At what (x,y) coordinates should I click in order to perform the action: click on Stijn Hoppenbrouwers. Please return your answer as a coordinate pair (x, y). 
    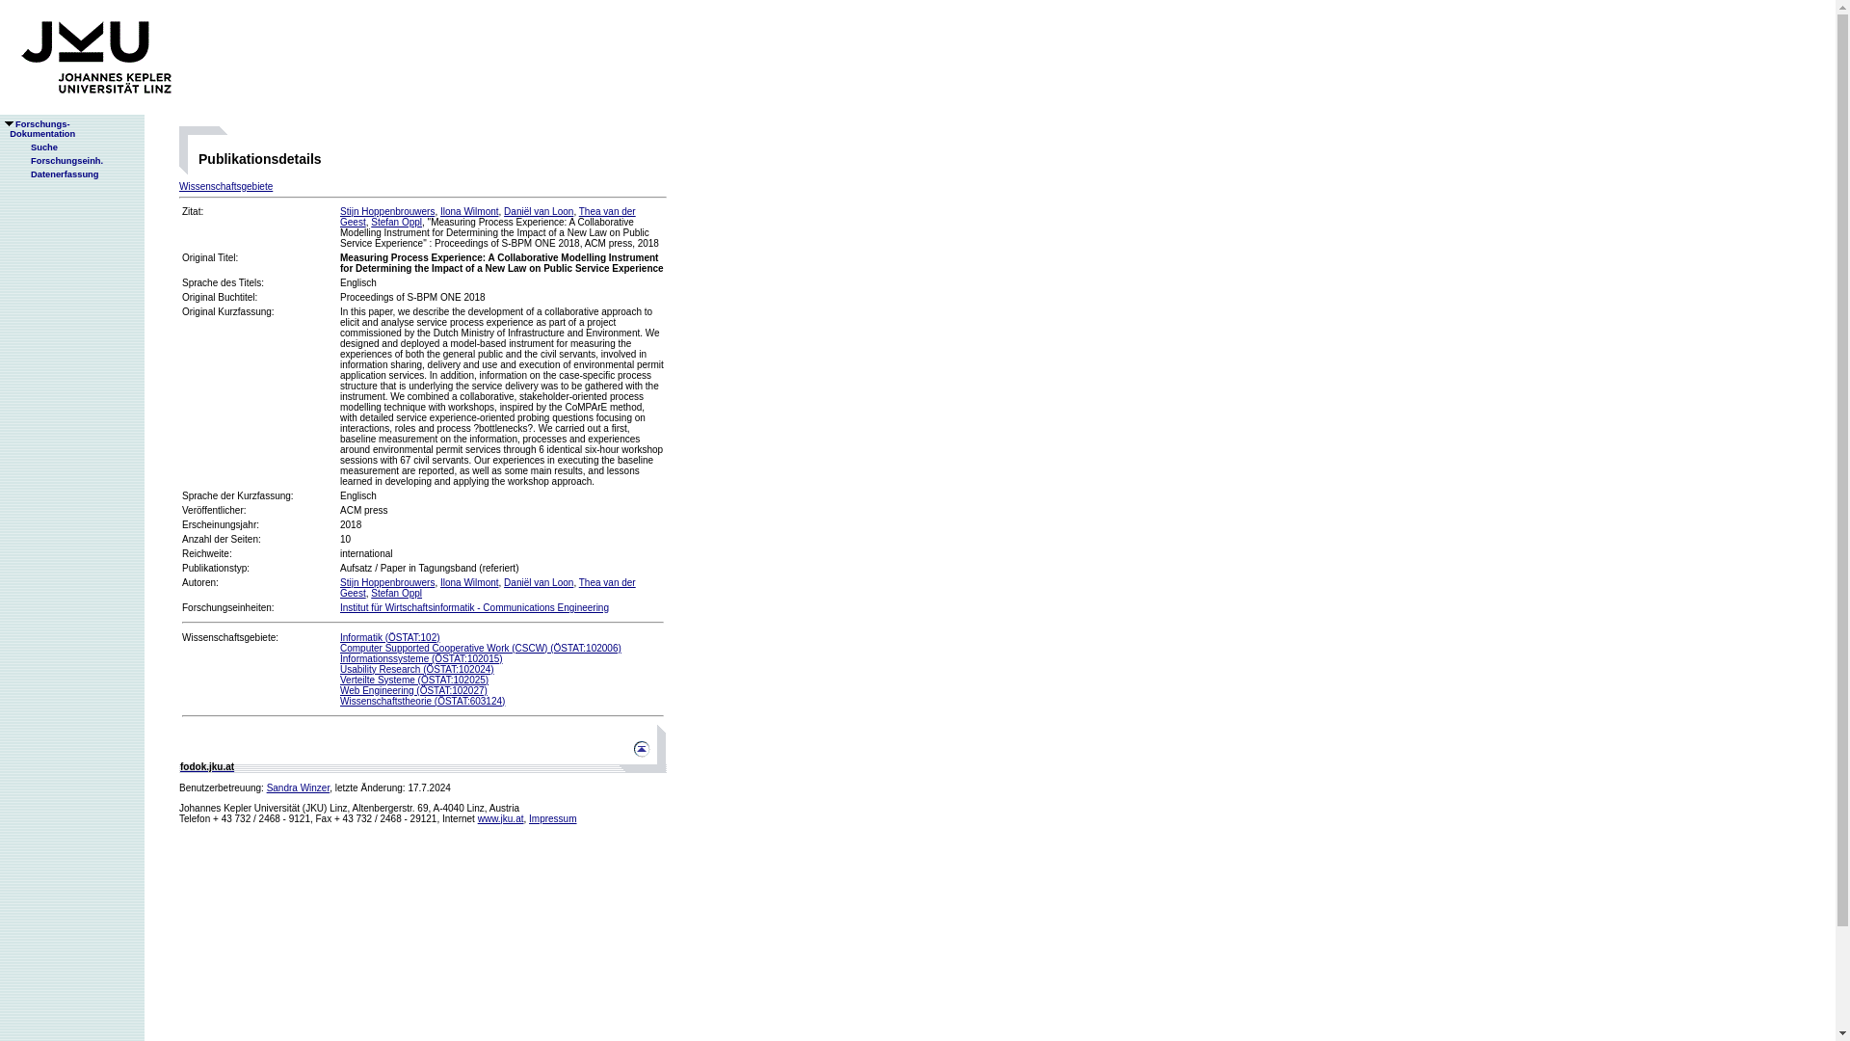
    Looking at the image, I should click on (59, 160).